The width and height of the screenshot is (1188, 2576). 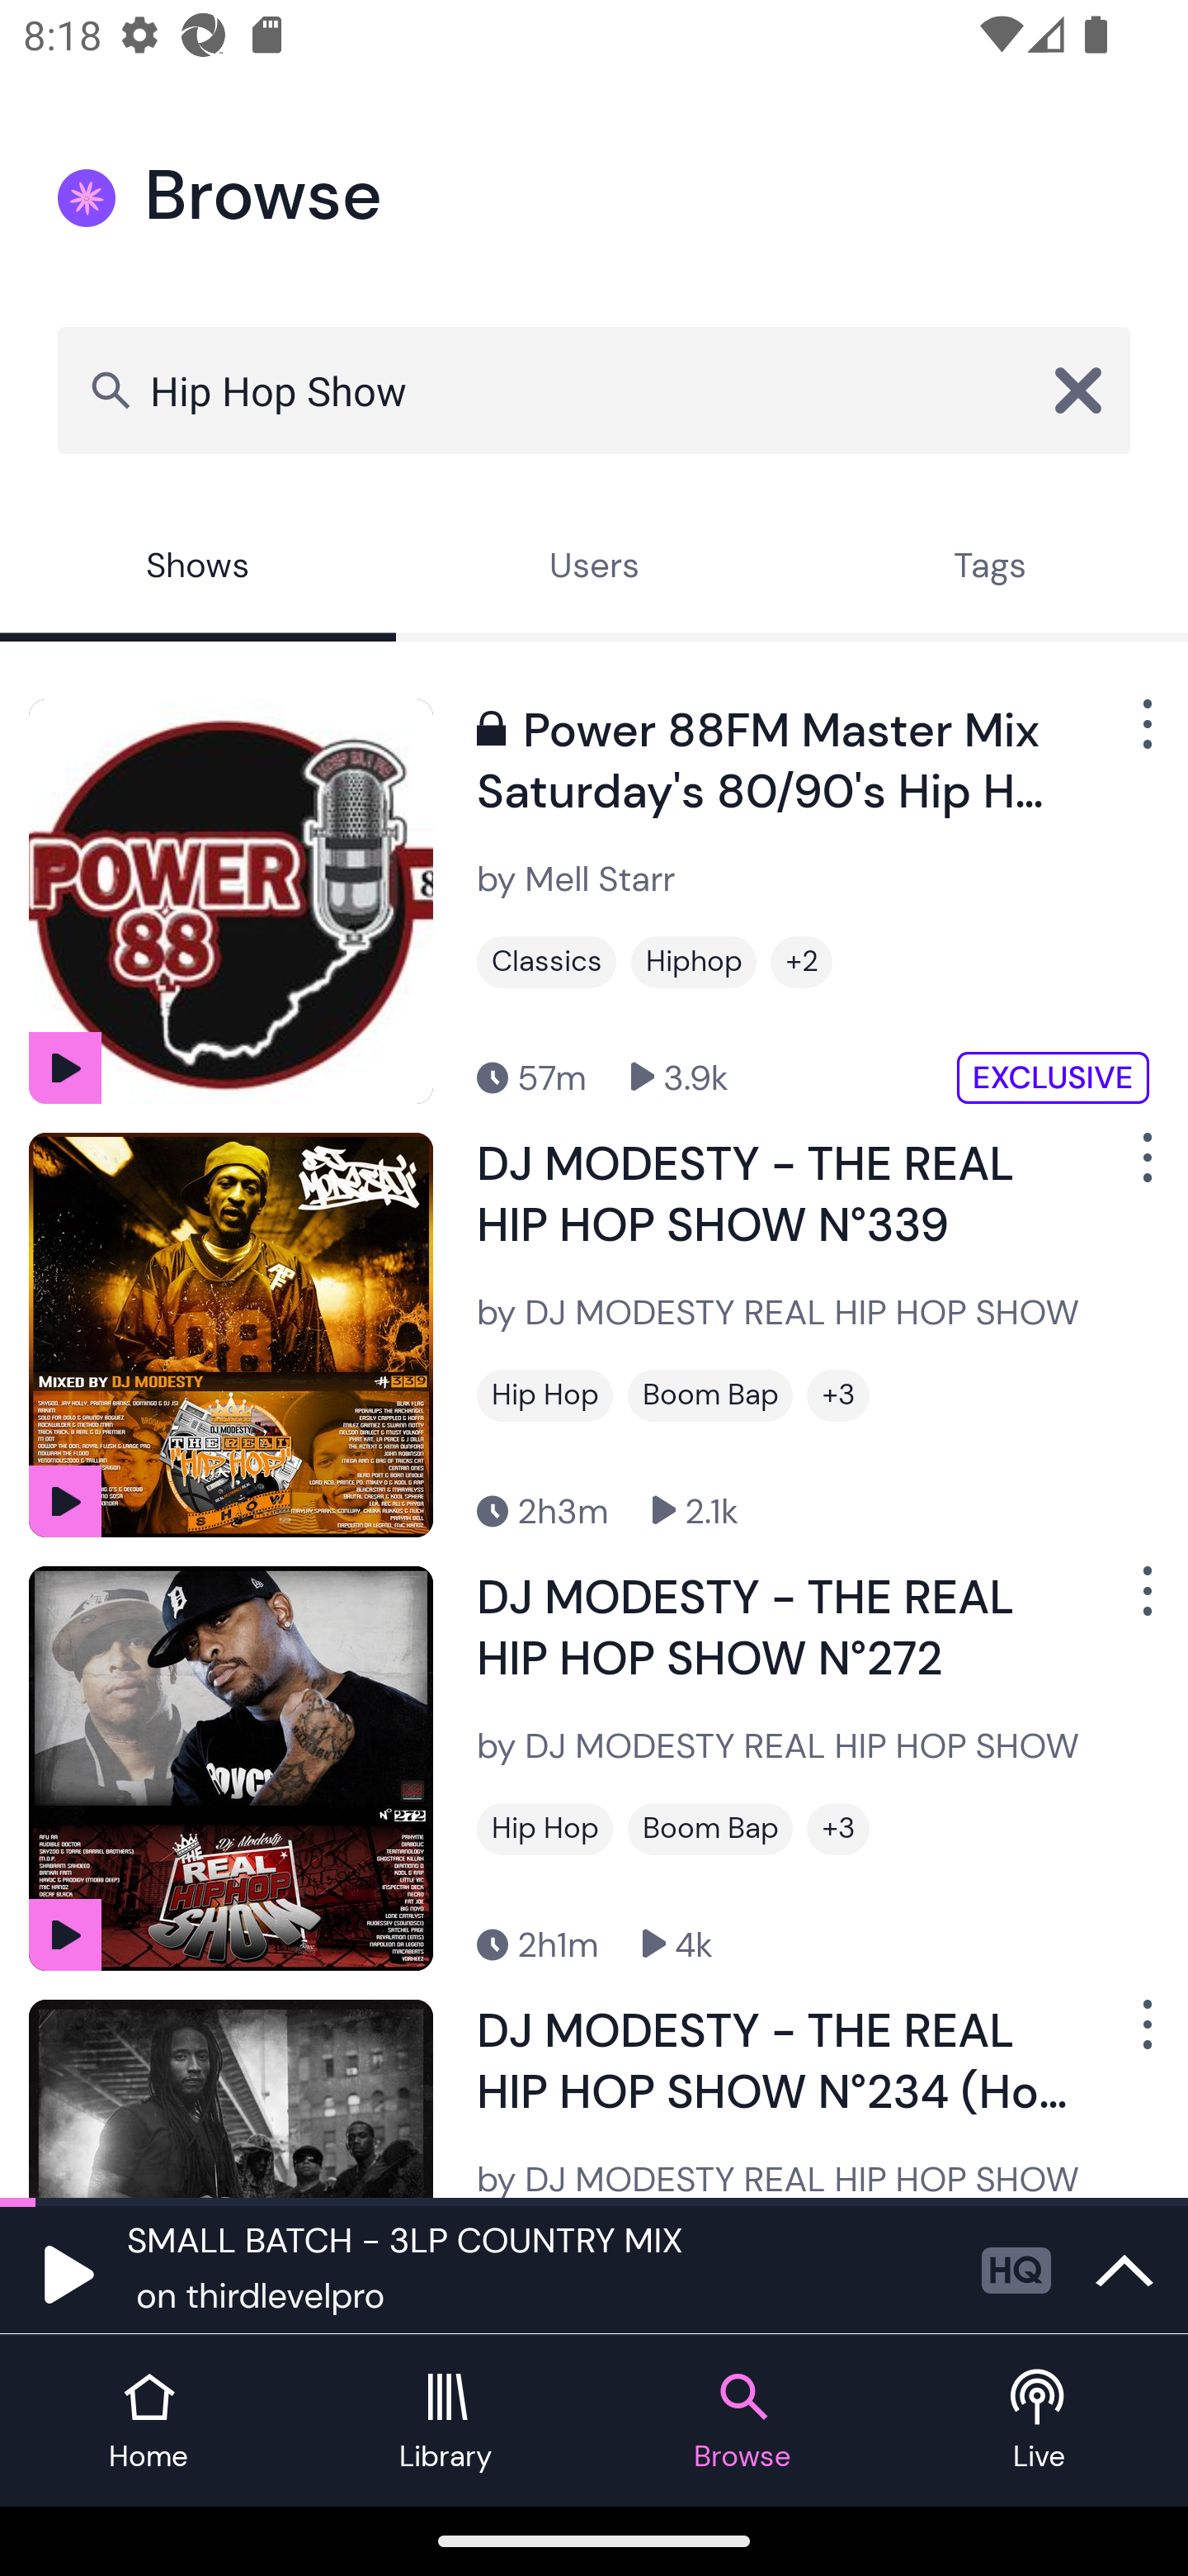 I want to click on Boom Bap, so click(x=709, y=1395).